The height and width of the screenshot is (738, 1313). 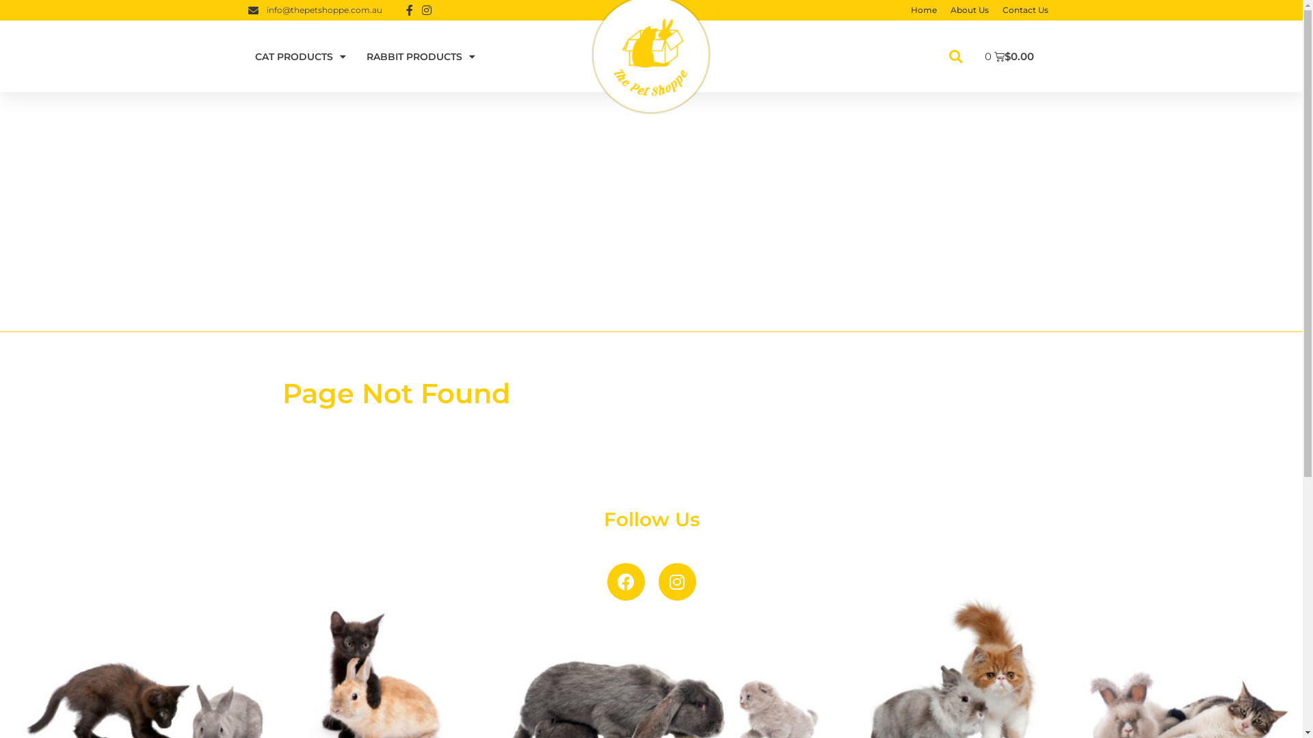 I want to click on CAT PRODUCTS, so click(x=300, y=56).